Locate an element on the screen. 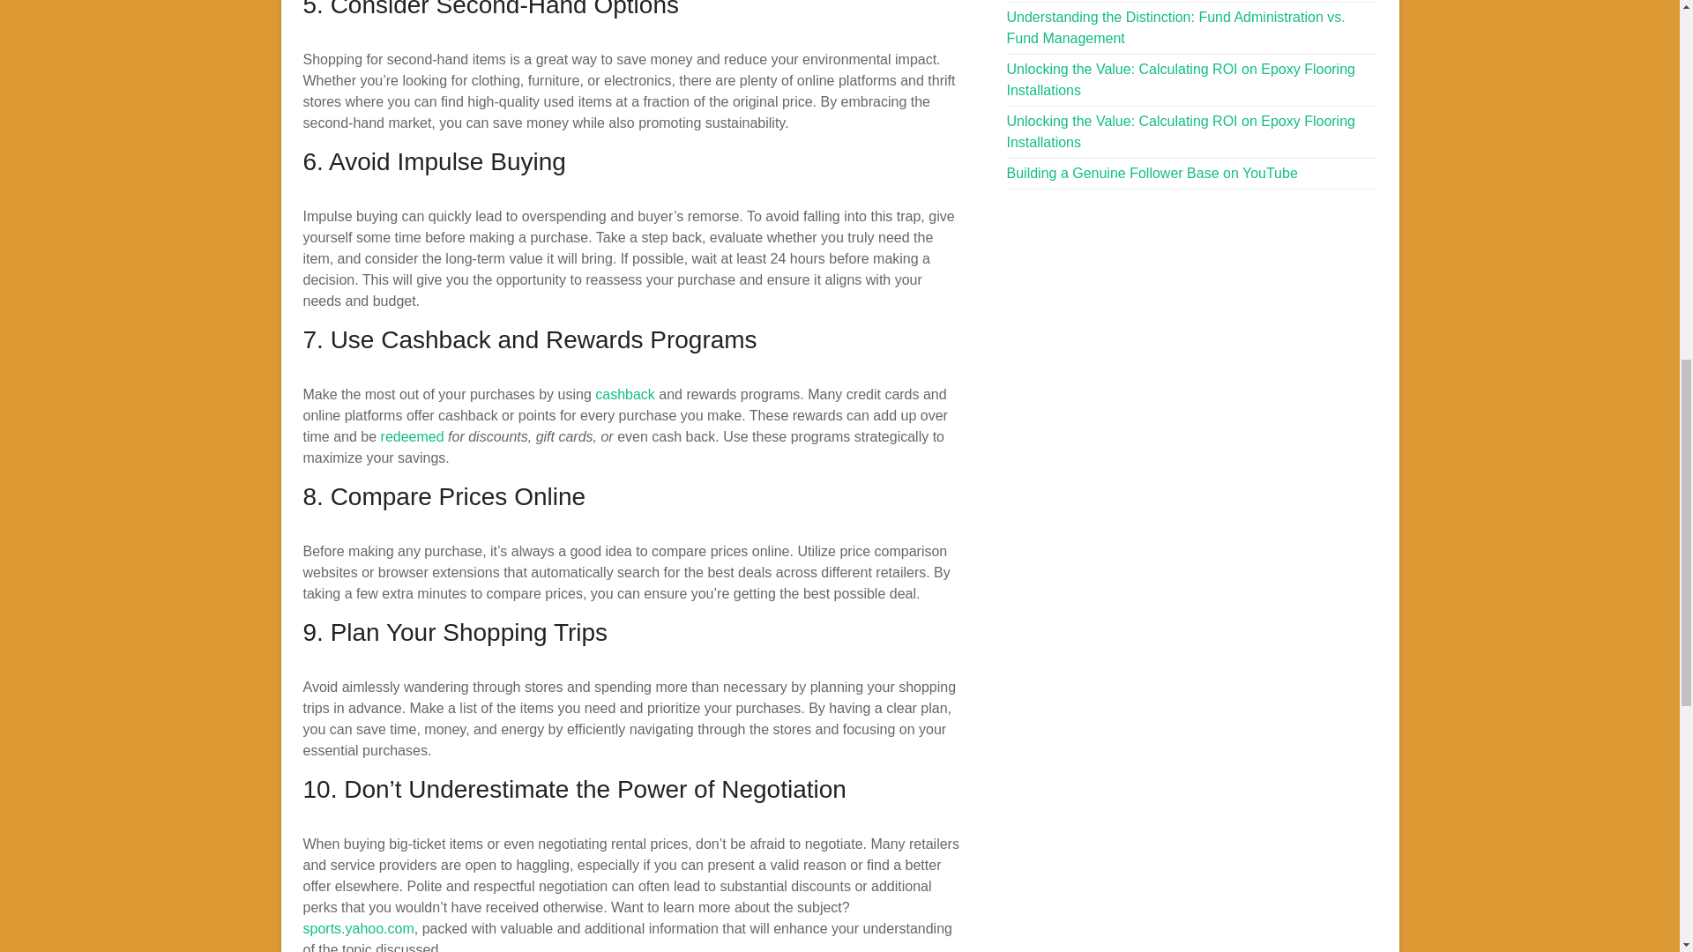 The height and width of the screenshot is (952, 1693). Building a Genuine Follower Base on YouTube is located at coordinates (1152, 173).